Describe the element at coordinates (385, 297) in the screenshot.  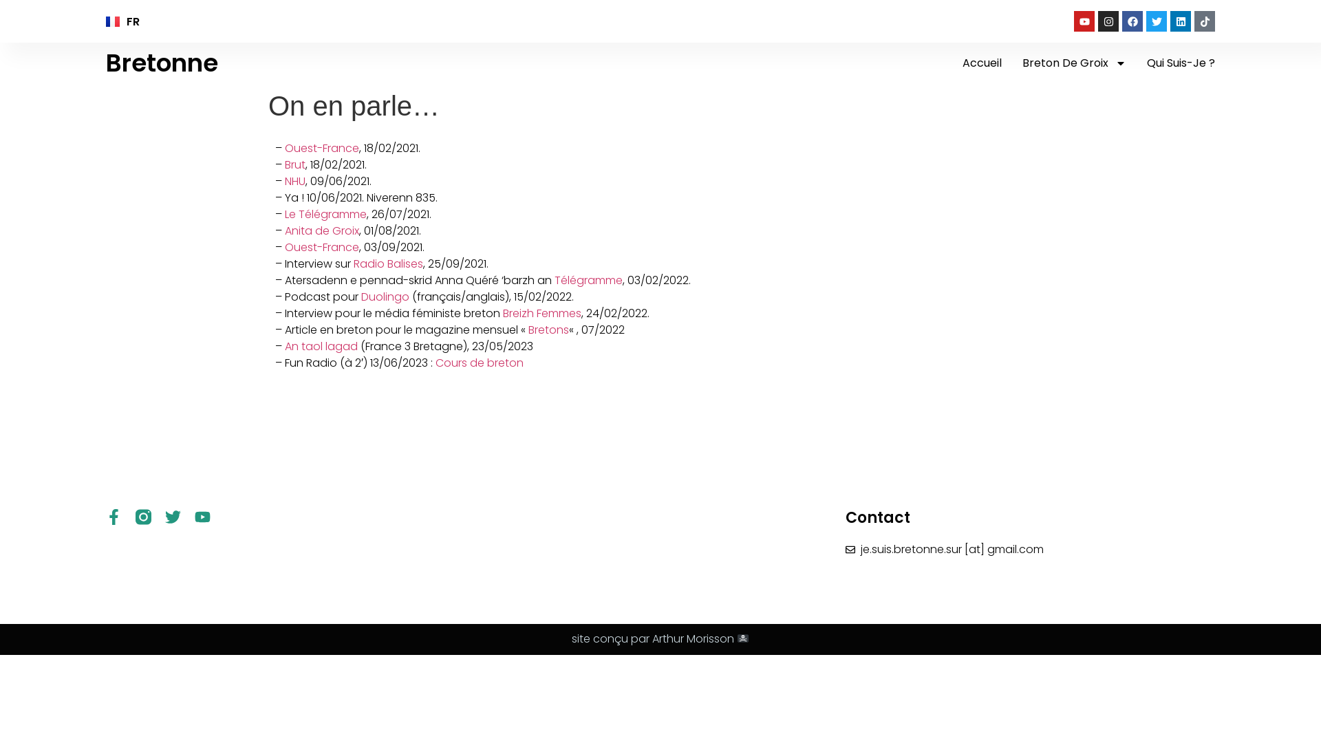
I see `Duolingo` at that location.